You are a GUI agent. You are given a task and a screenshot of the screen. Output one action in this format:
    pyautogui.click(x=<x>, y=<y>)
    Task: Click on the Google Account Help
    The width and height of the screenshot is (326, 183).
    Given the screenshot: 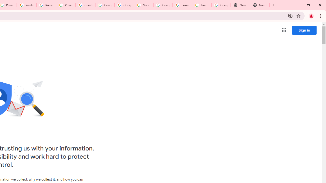 What is the action you would take?
    pyautogui.click(x=124, y=5)
    